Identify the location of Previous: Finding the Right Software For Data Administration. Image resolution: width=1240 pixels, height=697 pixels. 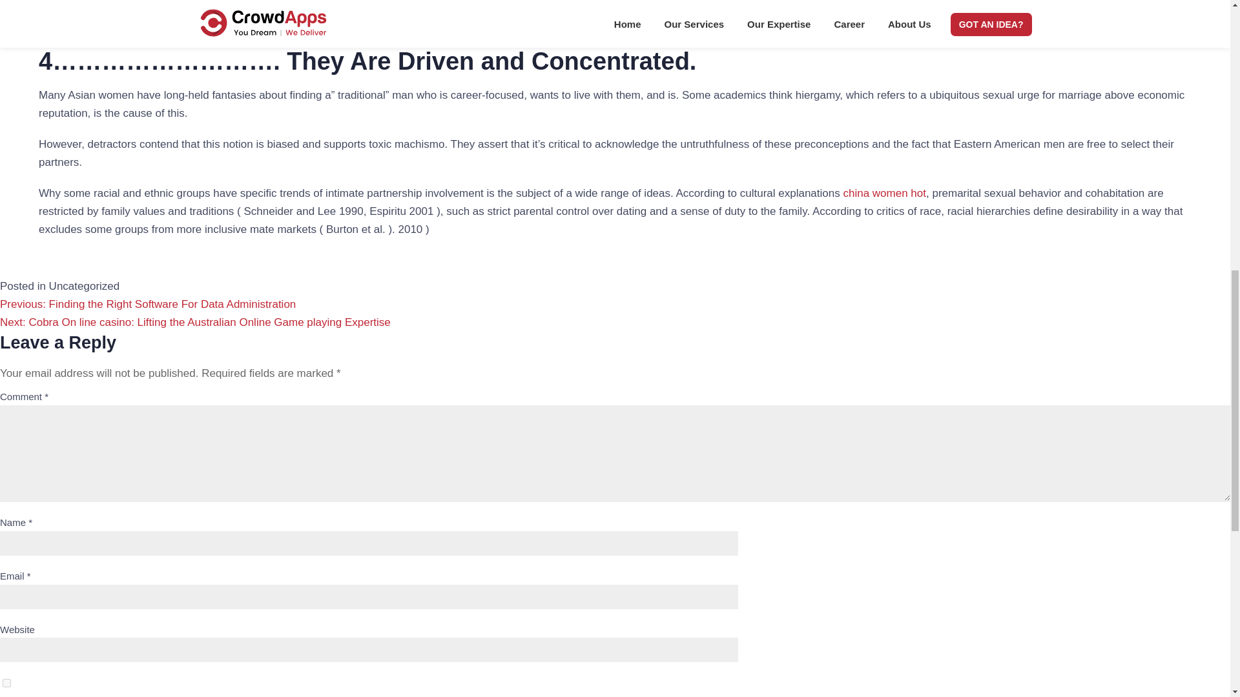
(148, 304).